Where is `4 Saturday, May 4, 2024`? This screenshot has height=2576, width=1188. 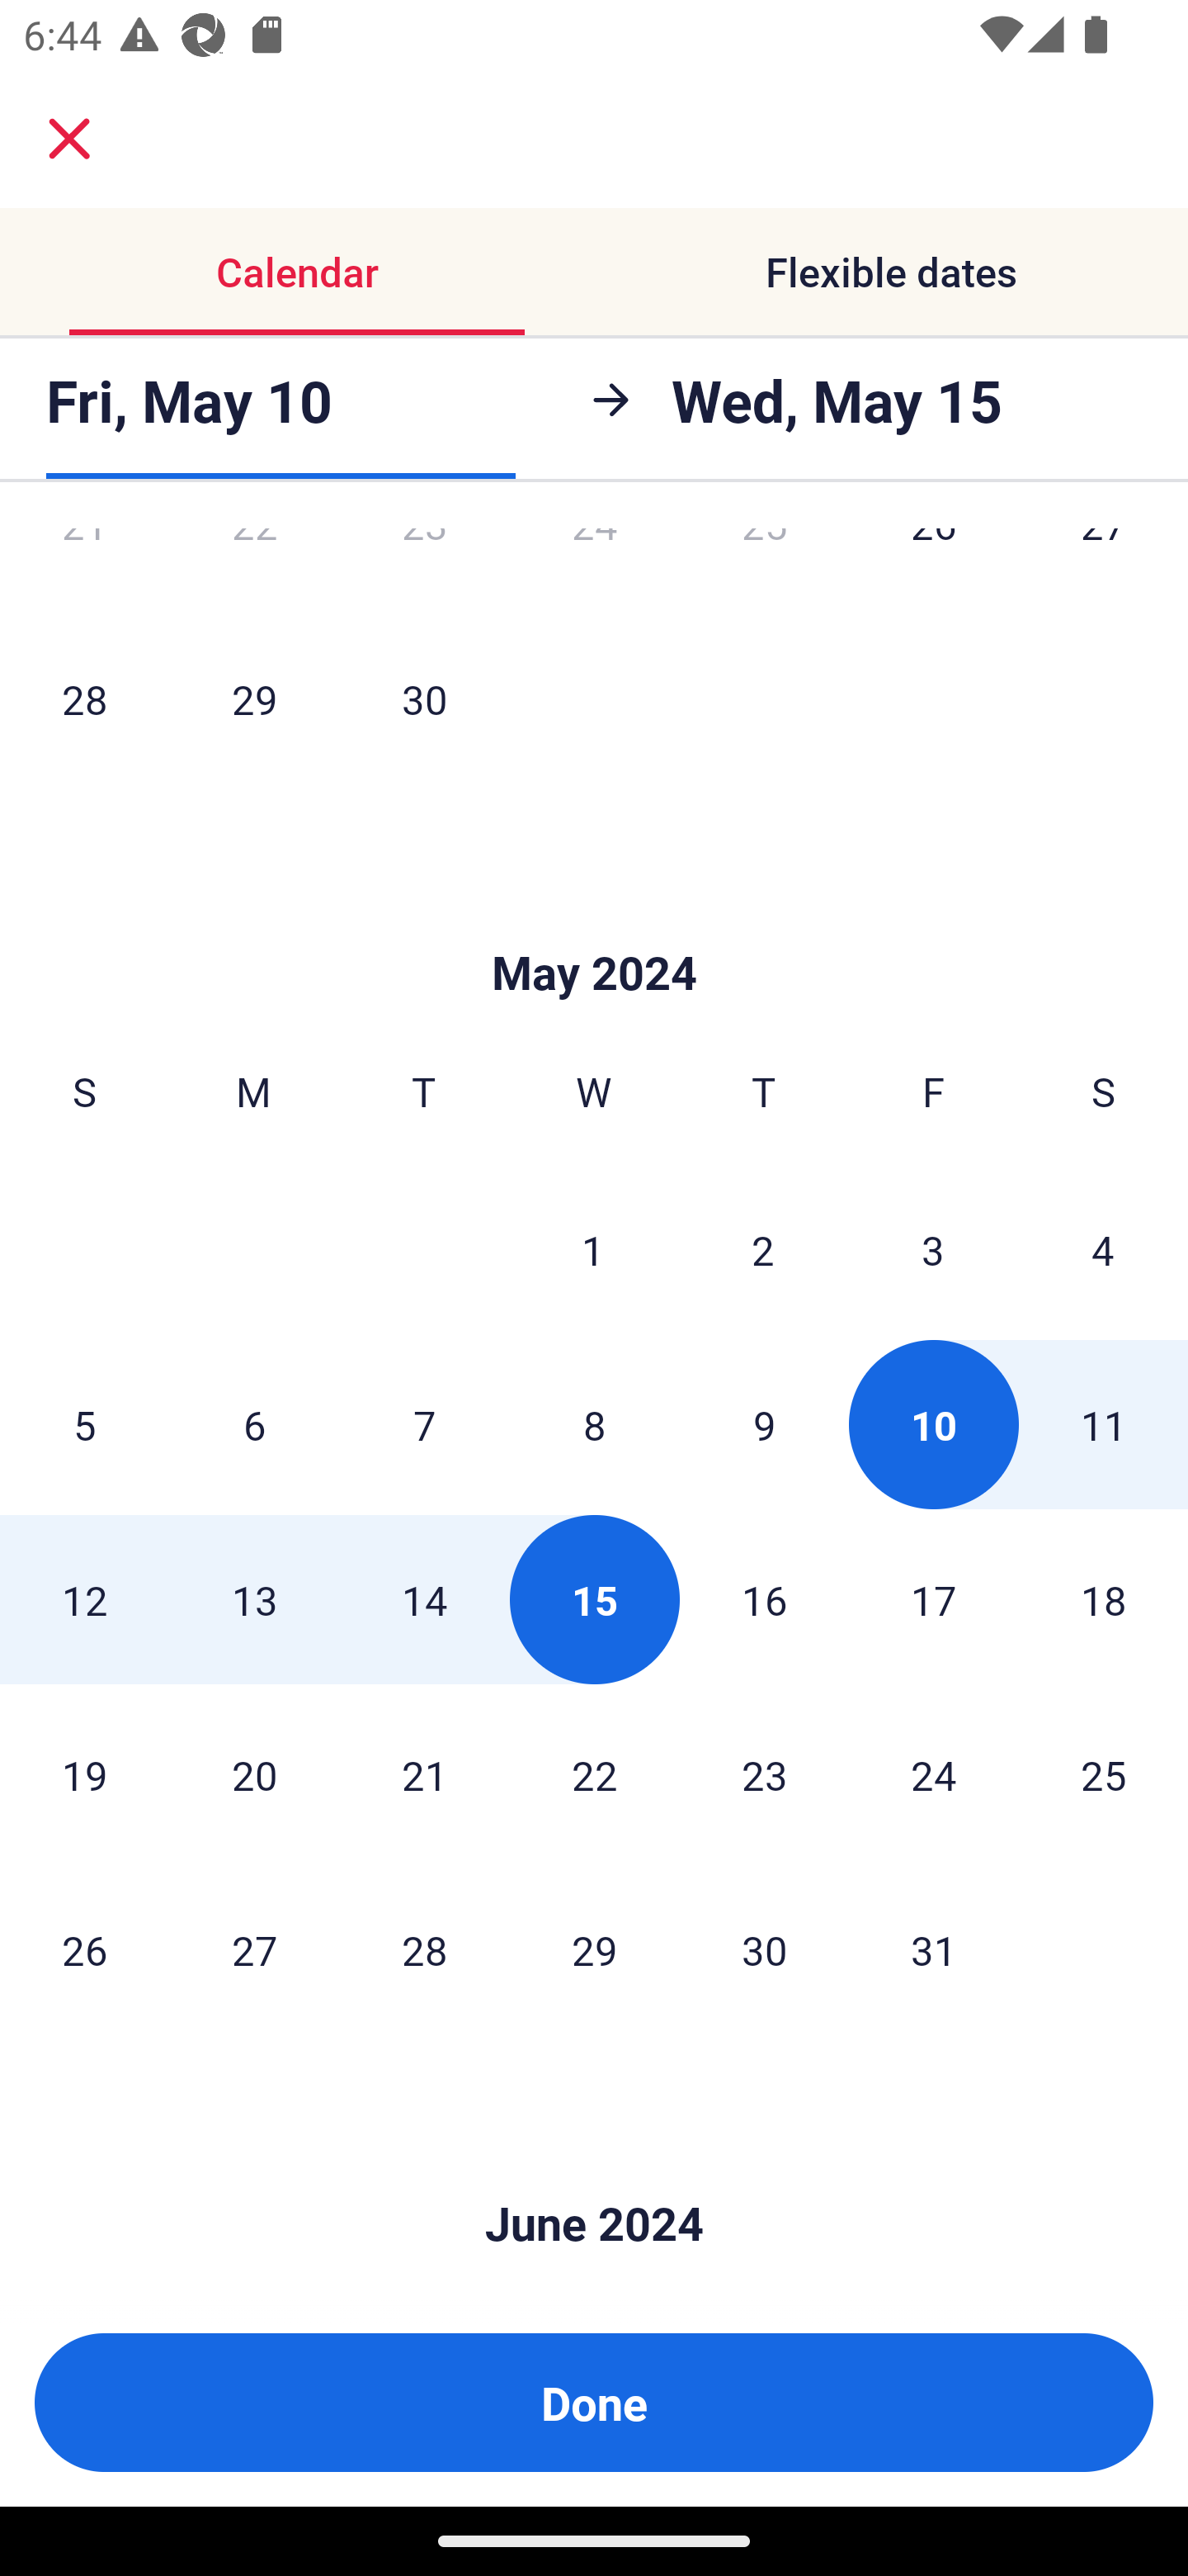 4 Saturday, May 4, 2024 is located at coordinates (1103, 1249).